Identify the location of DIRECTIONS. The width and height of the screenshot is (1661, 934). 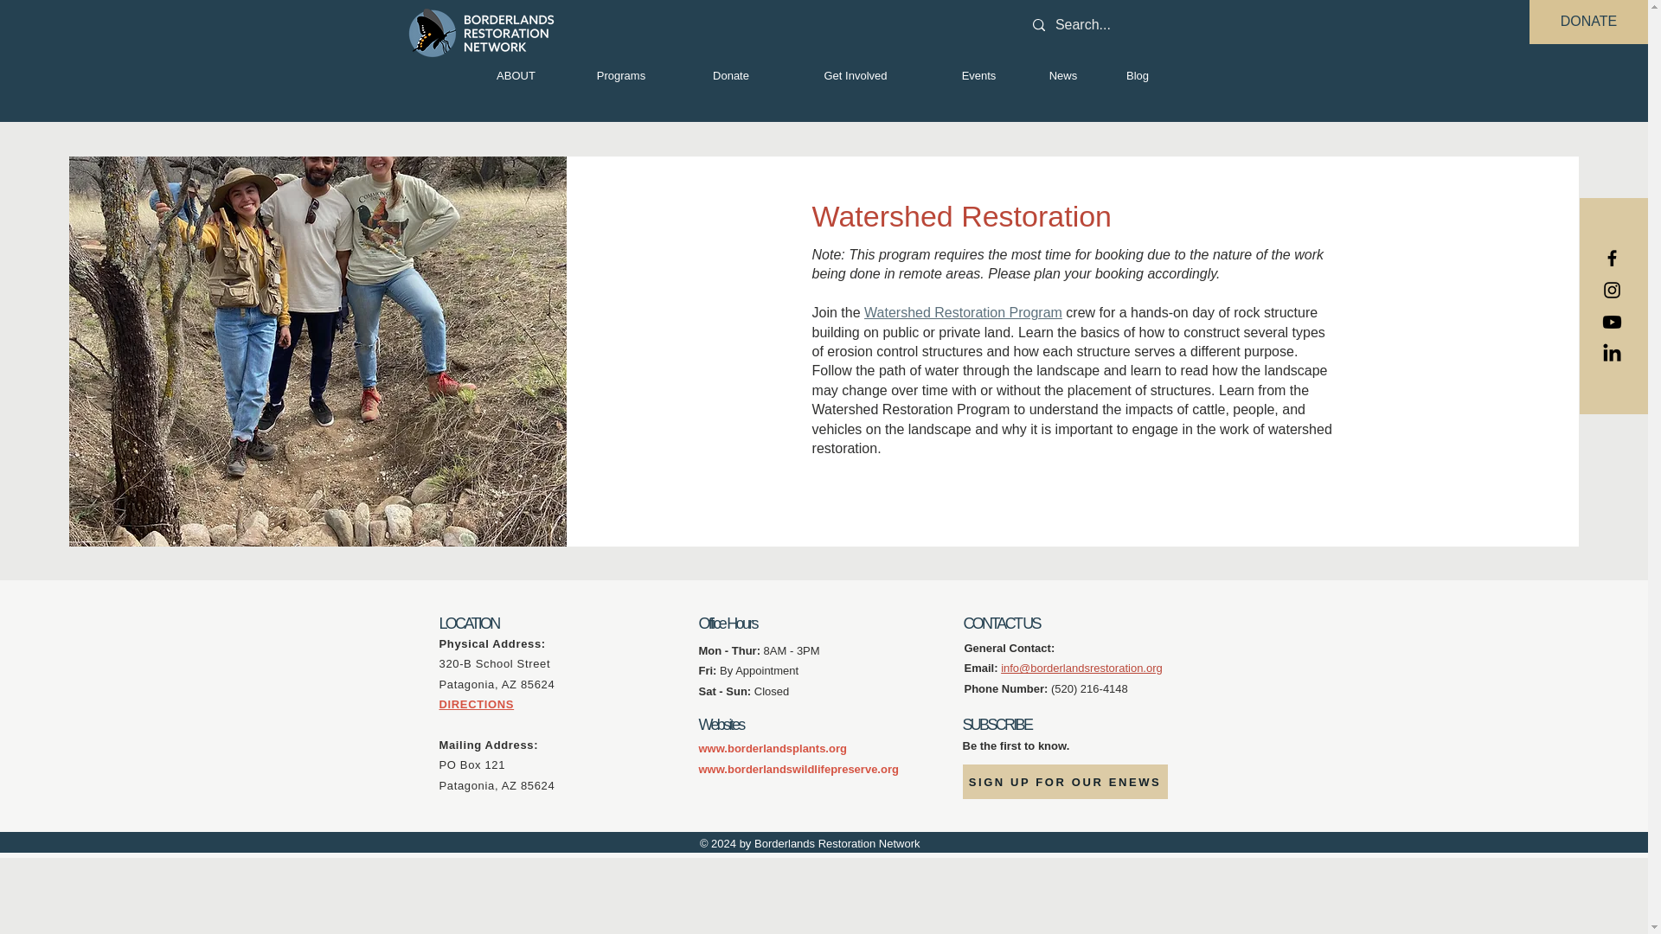
(963, 313).